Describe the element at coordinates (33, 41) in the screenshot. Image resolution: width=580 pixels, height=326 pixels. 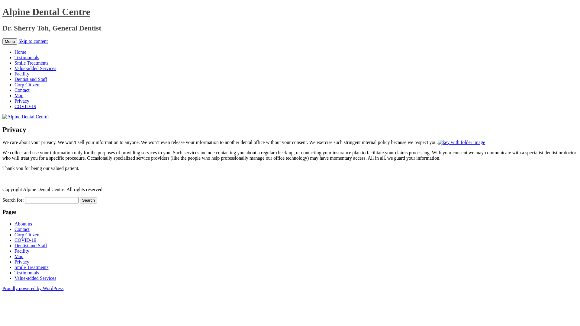
I see `Skip to content` at that location.